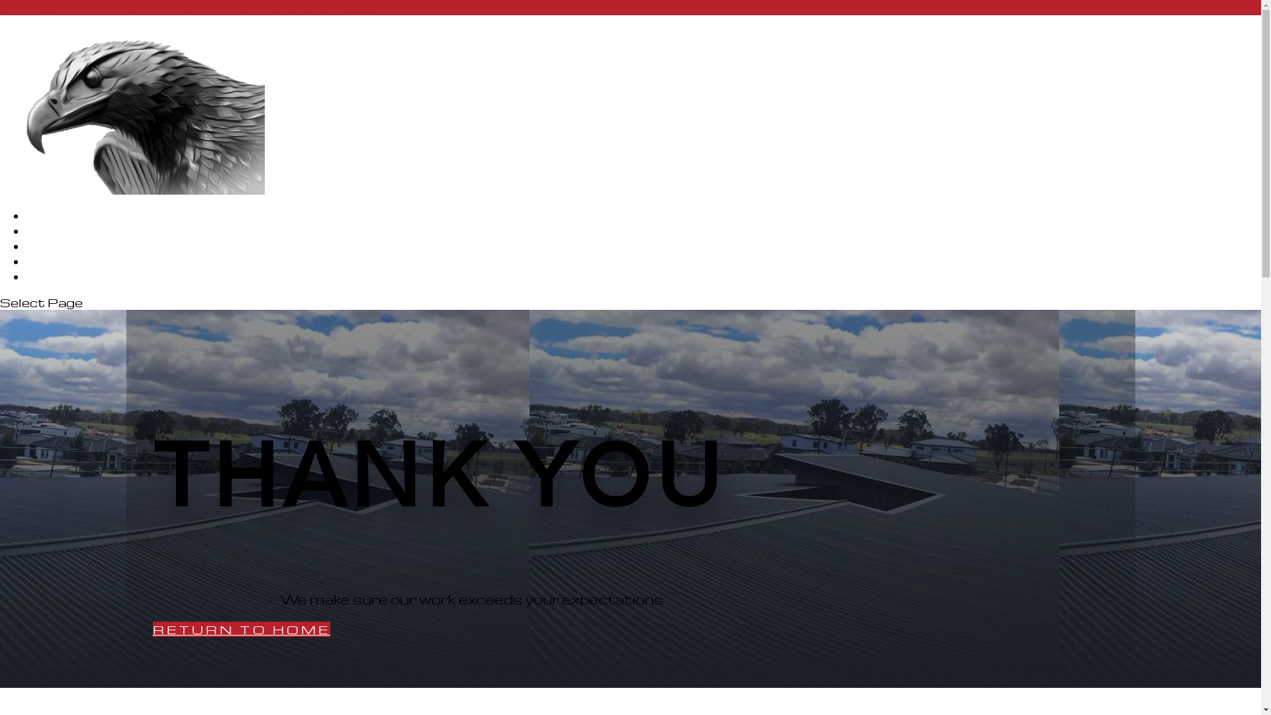 This screenshot has width=1271, height=715. I want to click on Contact, so click(56, 277).